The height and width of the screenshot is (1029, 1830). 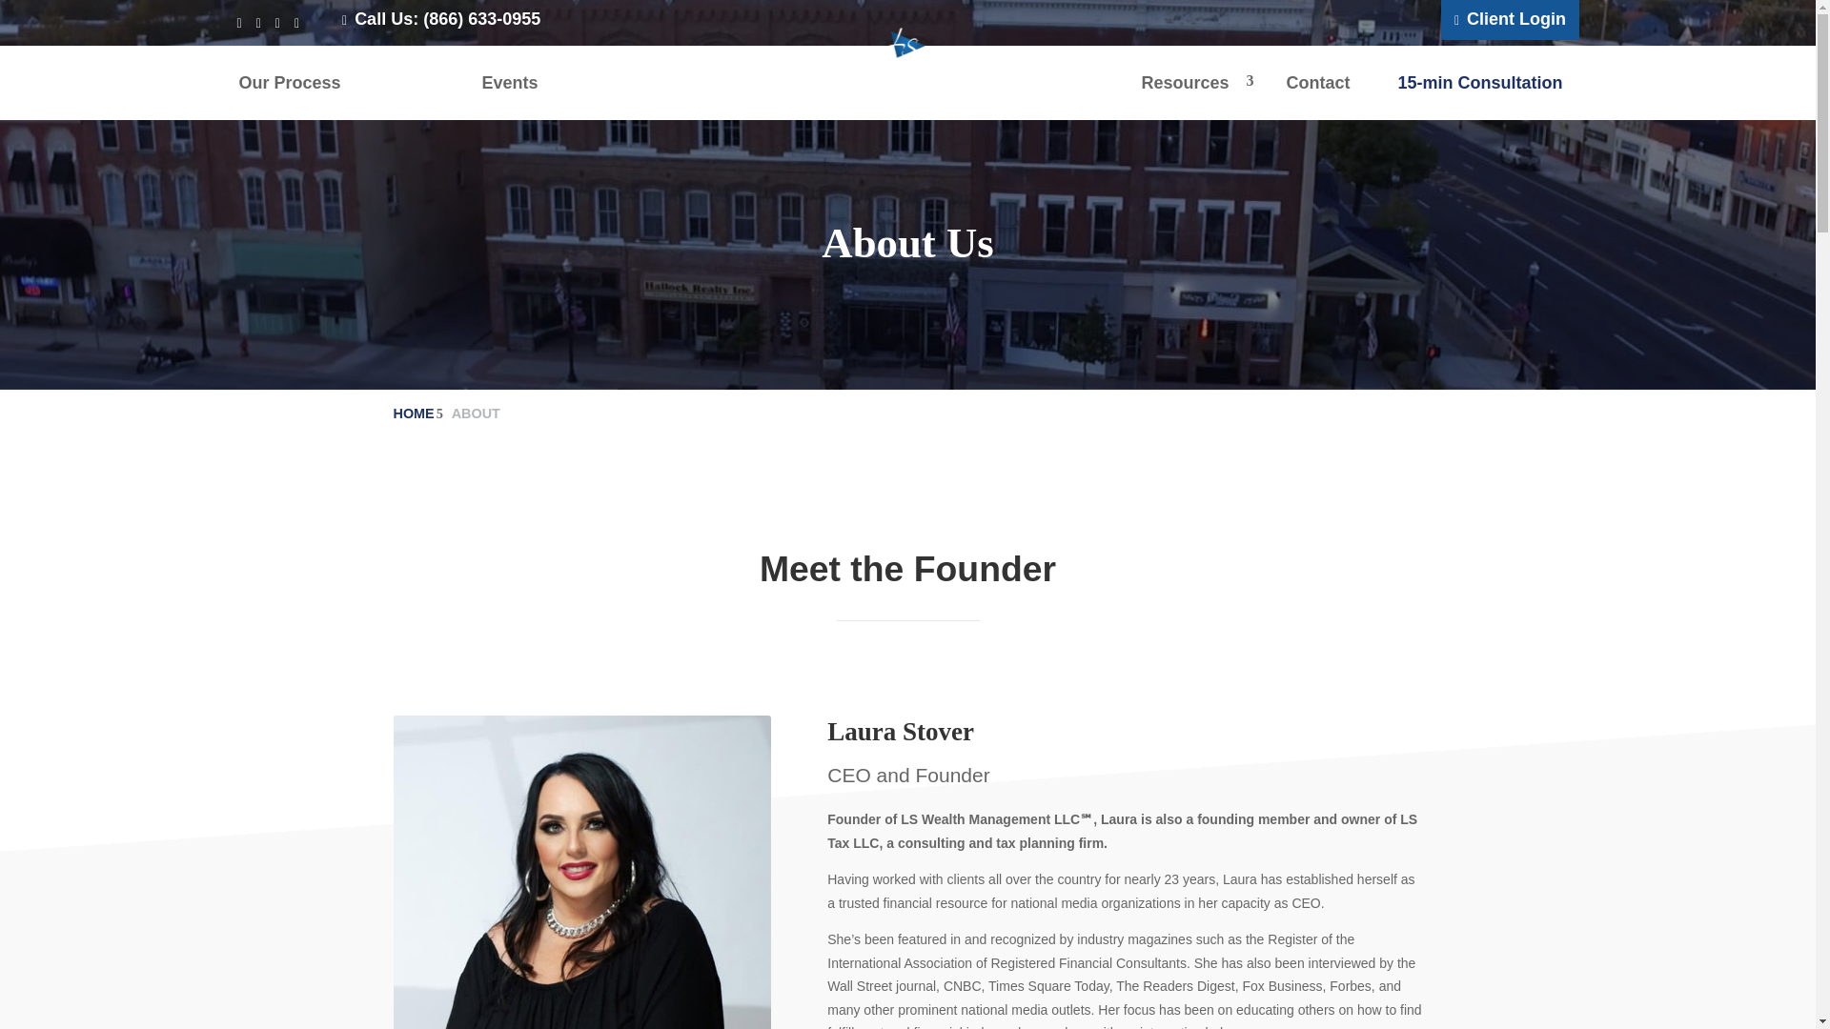 What do you see at coordinates (412, 82) in the screenshot?
I see `CEO Laura Stover` at bounding box center [412, 82].